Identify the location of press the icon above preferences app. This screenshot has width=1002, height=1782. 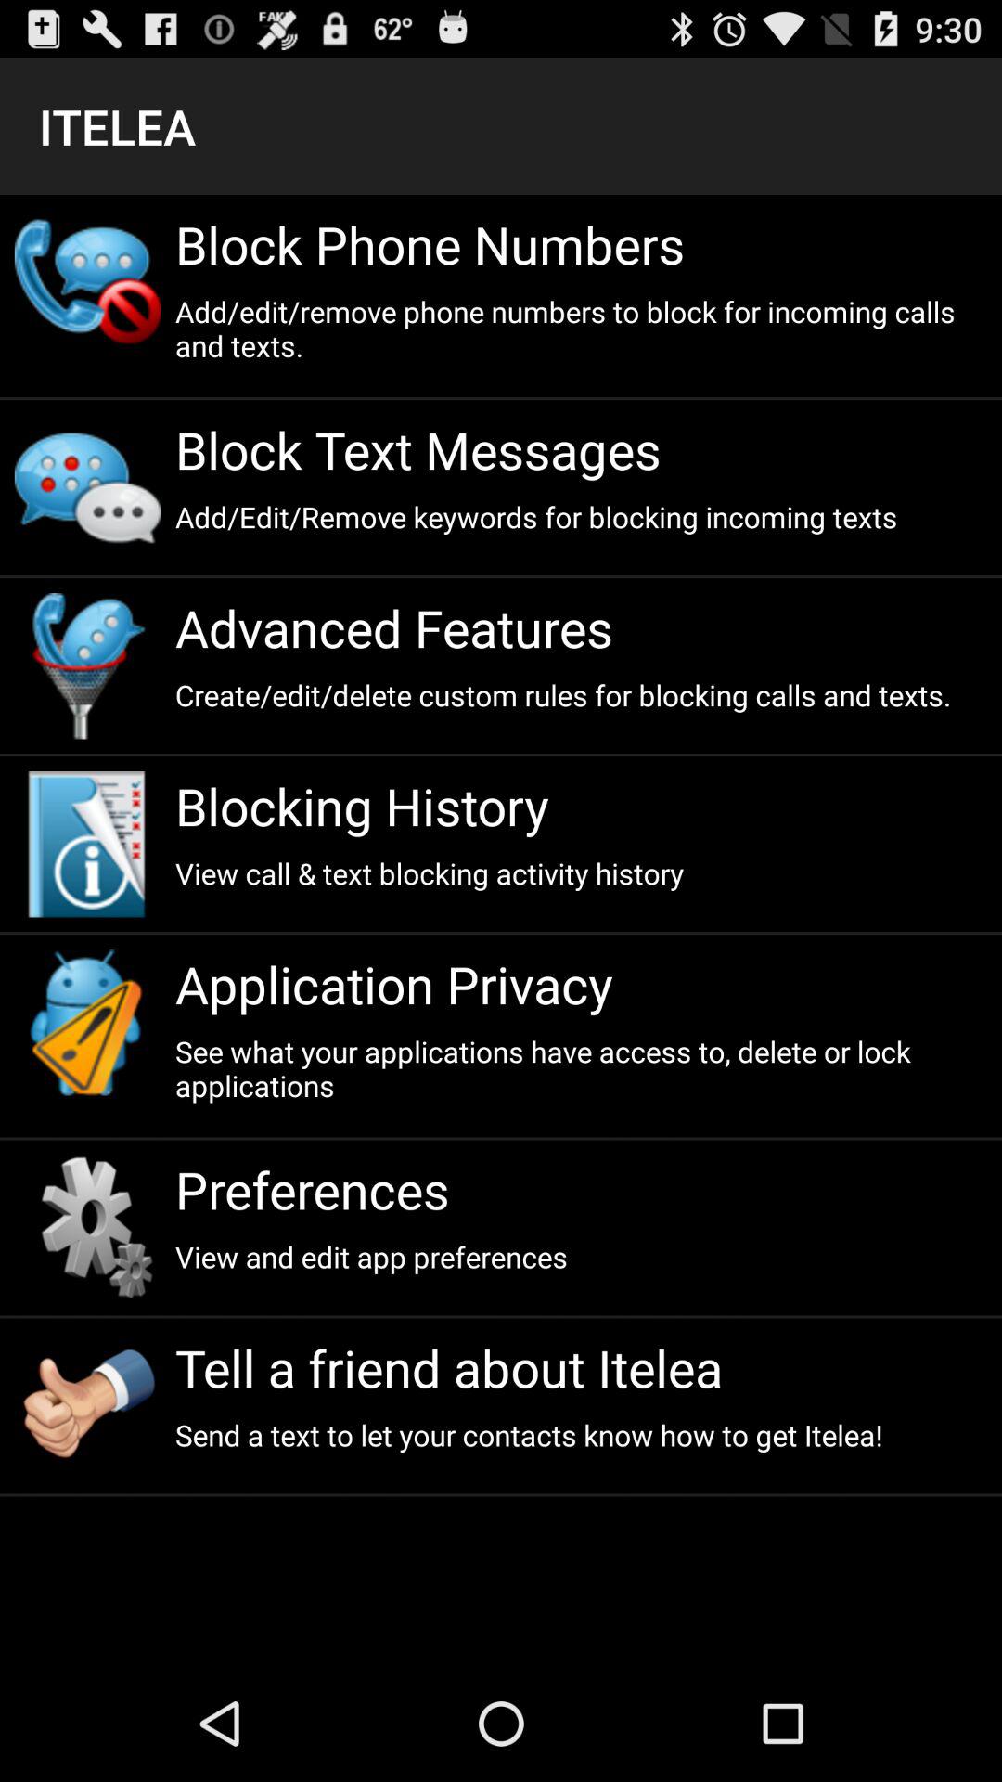
(581, 1068).